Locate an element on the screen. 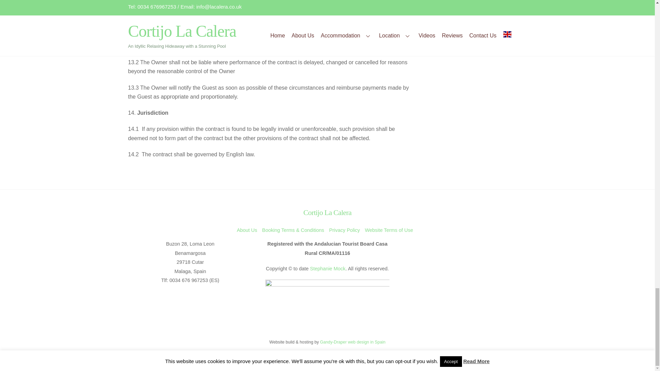 The width and height of the screenshot is (660, 371). About Us is located at coordinates (247, 230).